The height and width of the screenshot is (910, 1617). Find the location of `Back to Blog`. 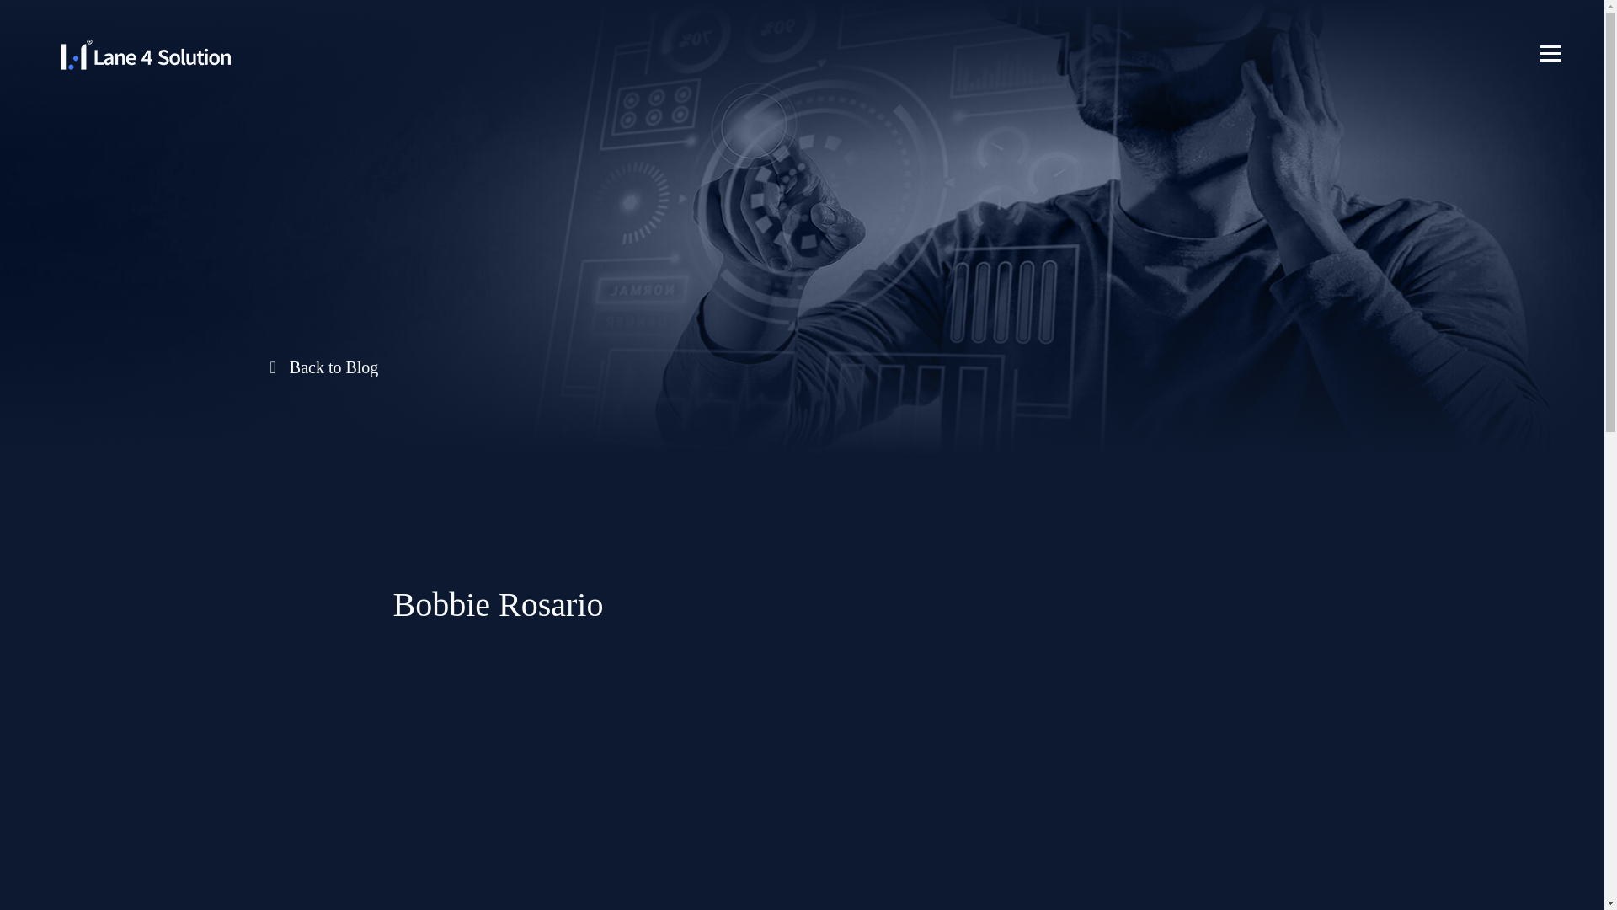

Back to Blog is located at coordinates (808, 367).